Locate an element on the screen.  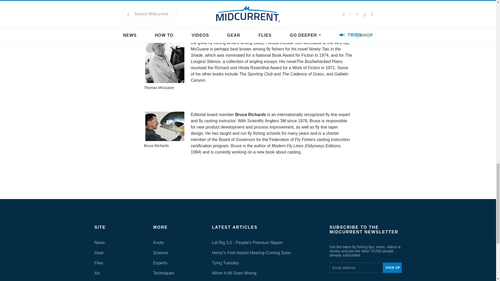
Chico Fernandez is located at coordinates (165, 7).